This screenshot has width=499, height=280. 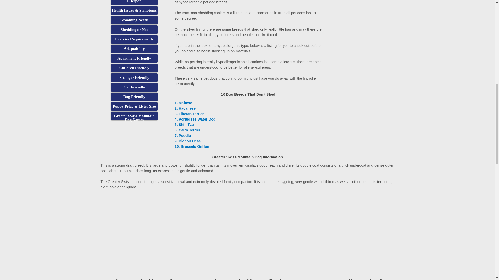 I want to click on Do Greater Swiss Mountain Dogs needs lot of looking after?, so click(x=134, y=20).